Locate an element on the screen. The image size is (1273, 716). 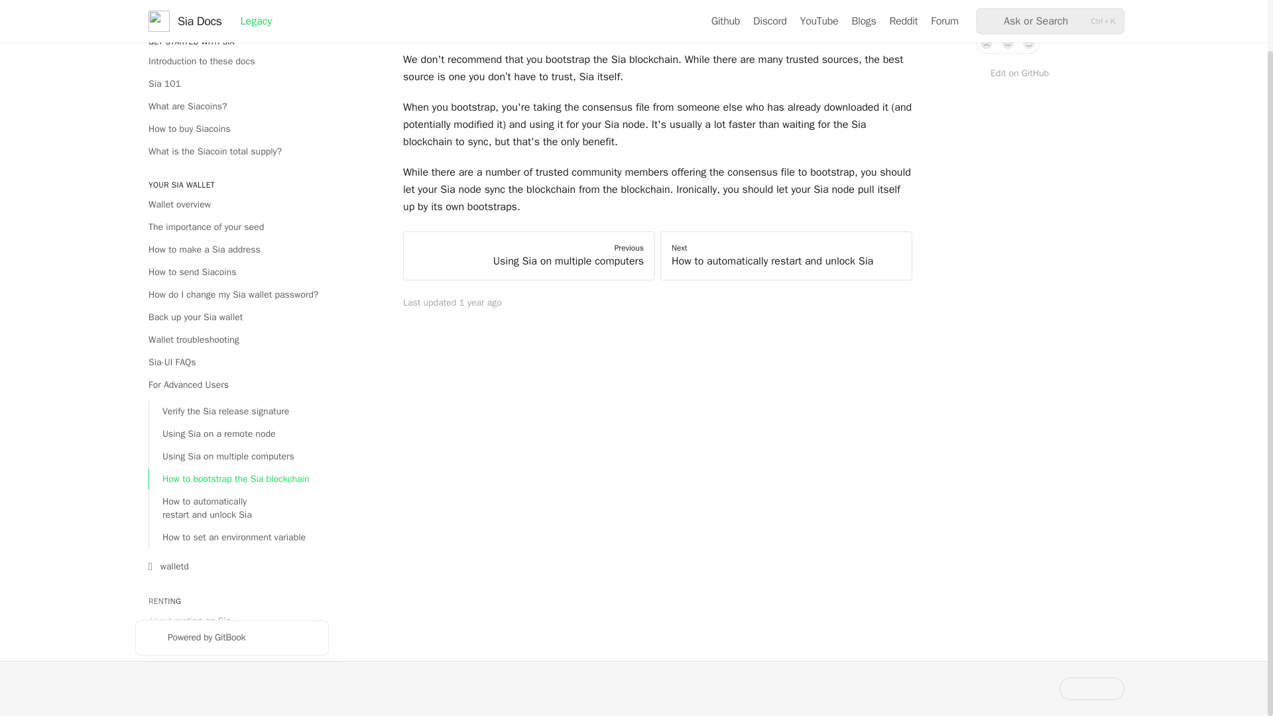
How to buy Siacoins is located at coordinates (231, 129).